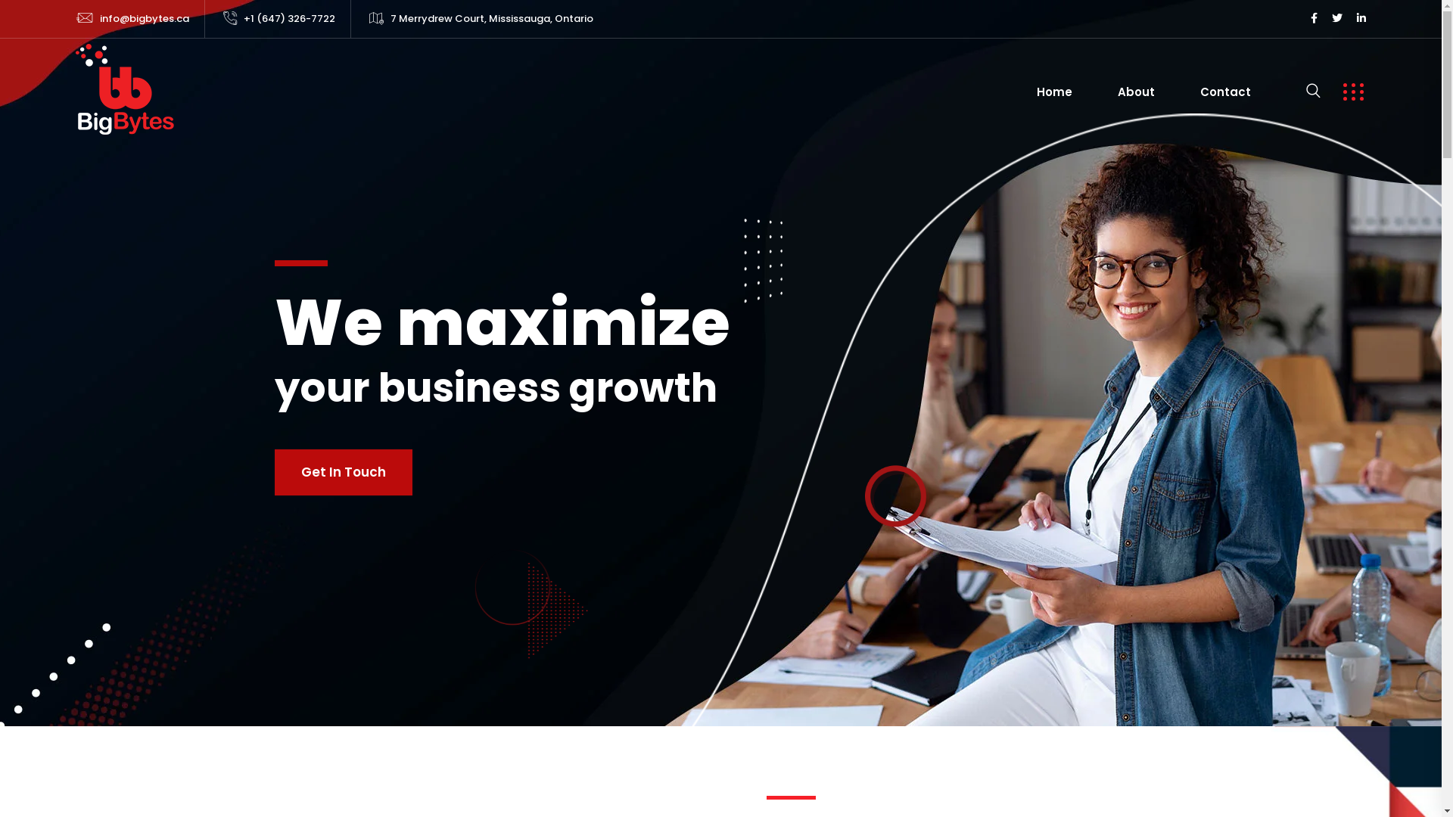  I want to click on Contact, so click(1226, 92).